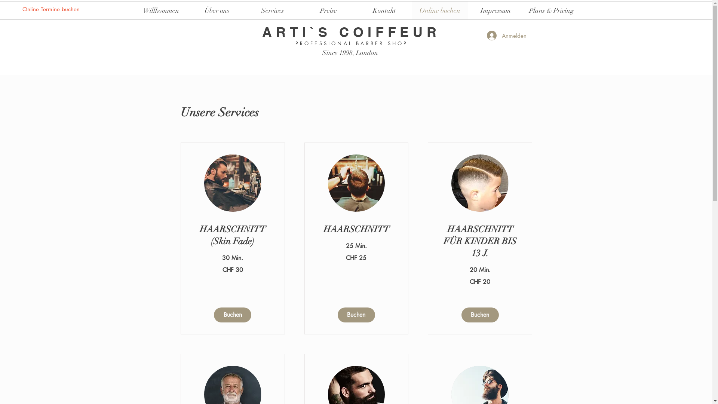  Describe the element at coordinates (507, 36) in the screenshot. I see `Anmelden` at that location.